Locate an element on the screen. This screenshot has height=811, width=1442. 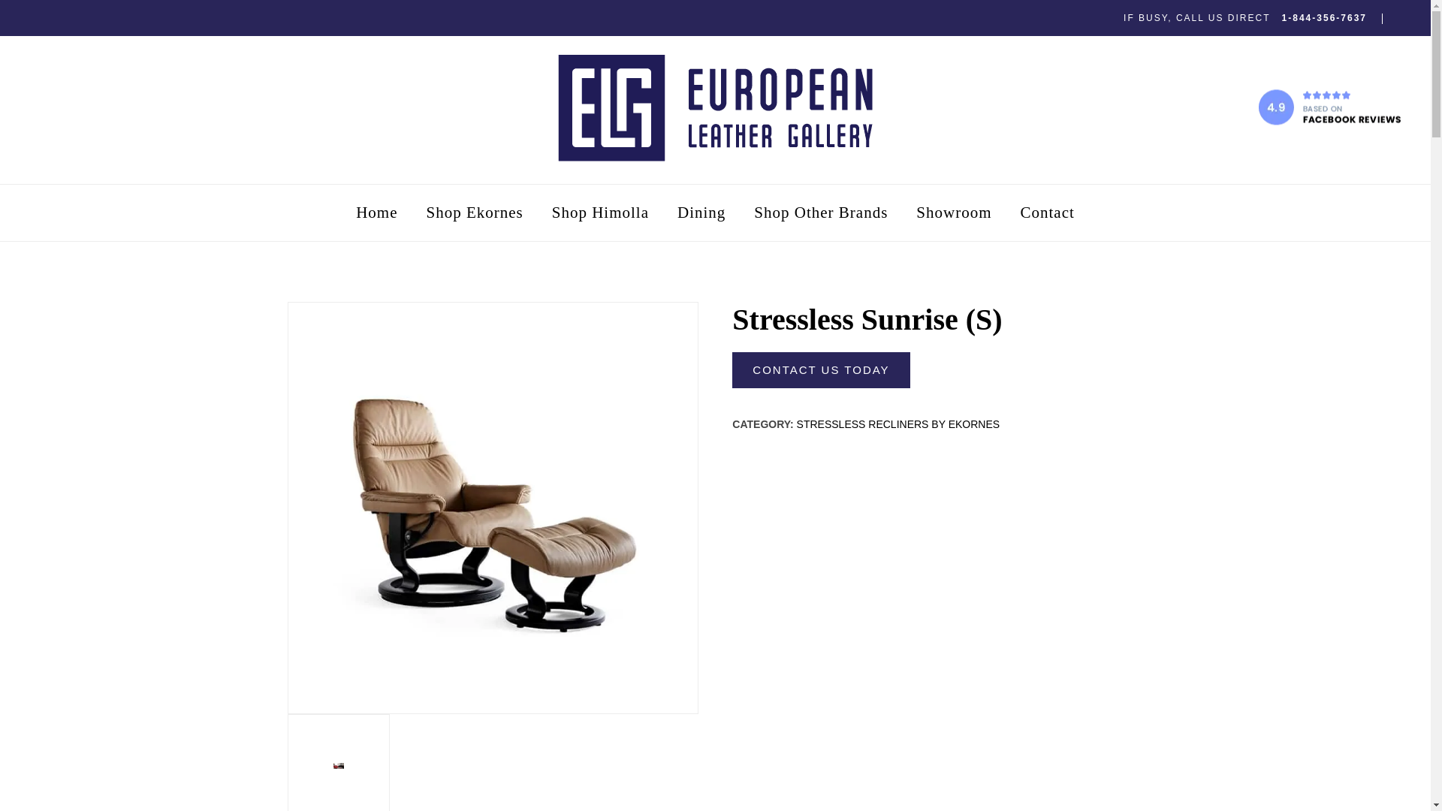
Himolla Furniture is located at coordinates (601, 213).